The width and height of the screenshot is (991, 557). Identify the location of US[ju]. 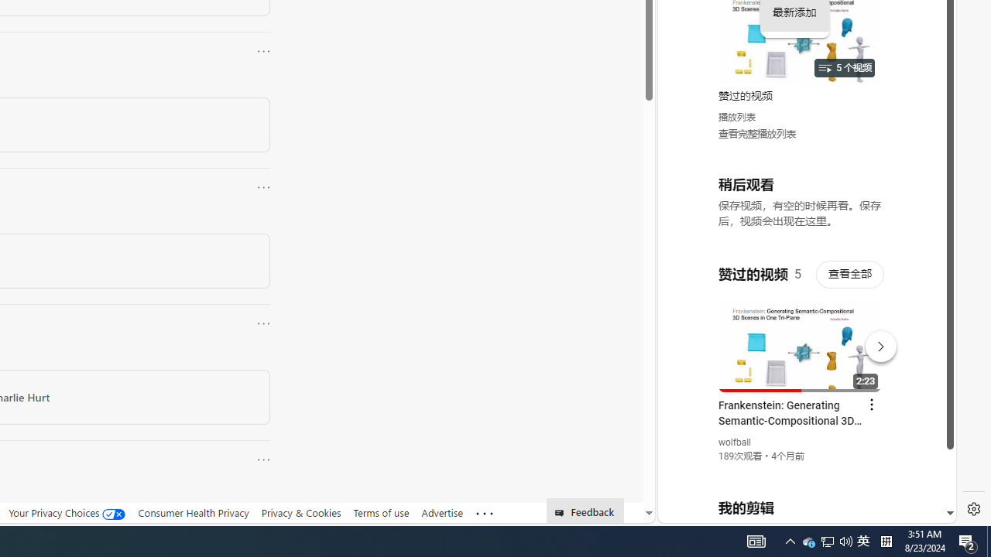
(711, 511).